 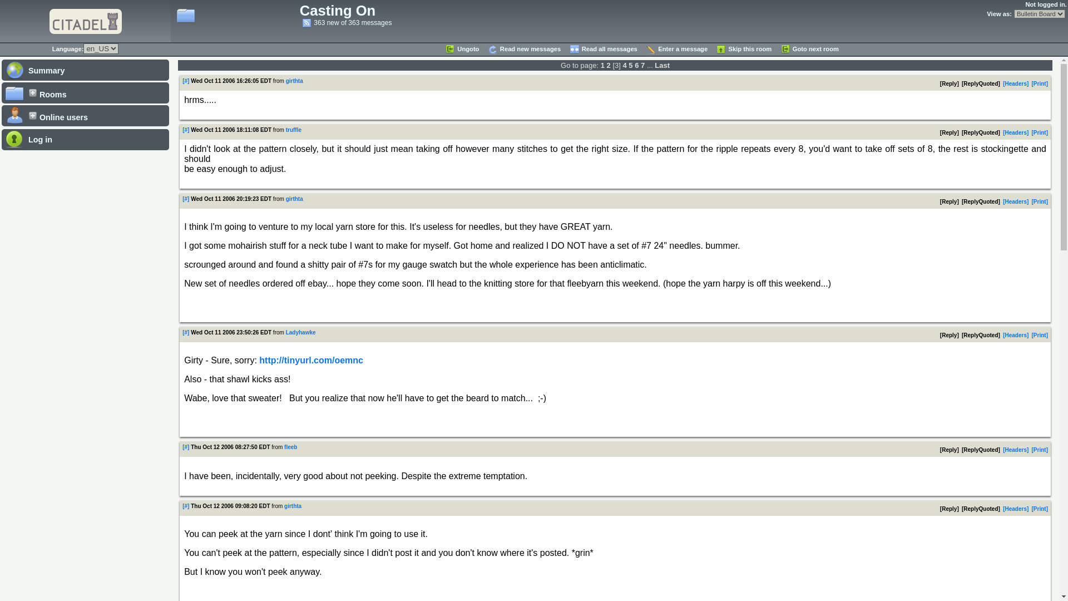 What do you see at coordinates (85, 139) in the screenshot?
I see `Log in` at bounding box center [85, 139].